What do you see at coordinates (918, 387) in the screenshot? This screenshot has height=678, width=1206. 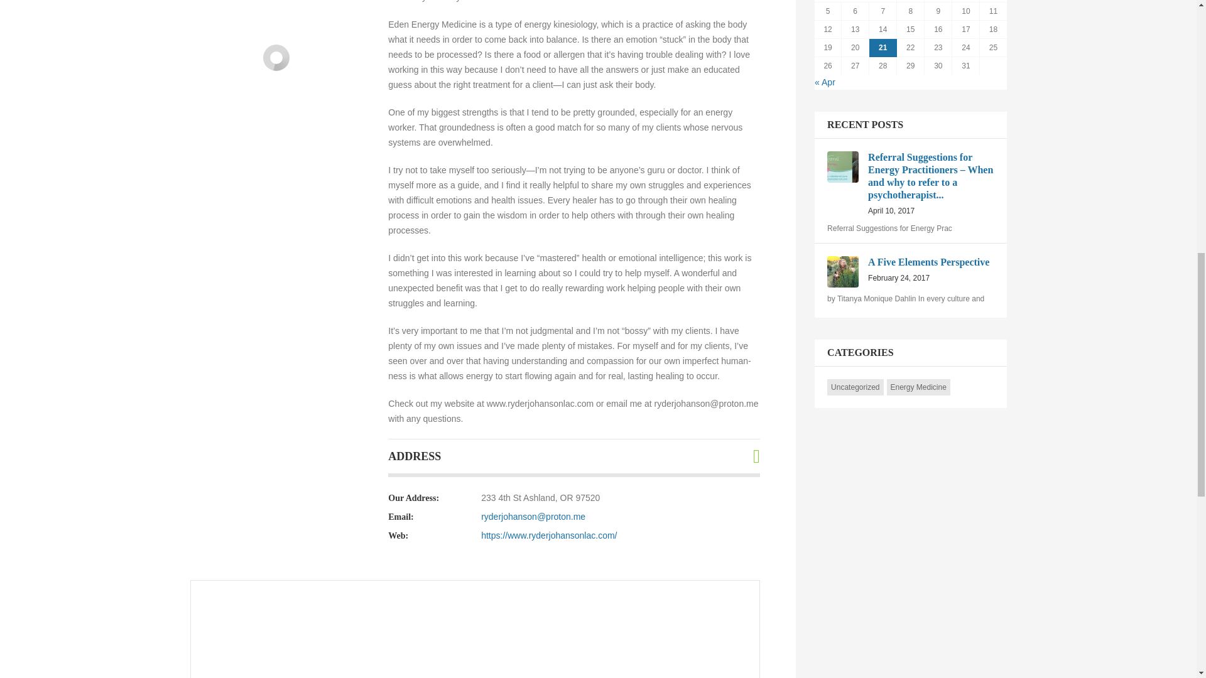 I see `Uncategorized` at bounding box center [918, 387].